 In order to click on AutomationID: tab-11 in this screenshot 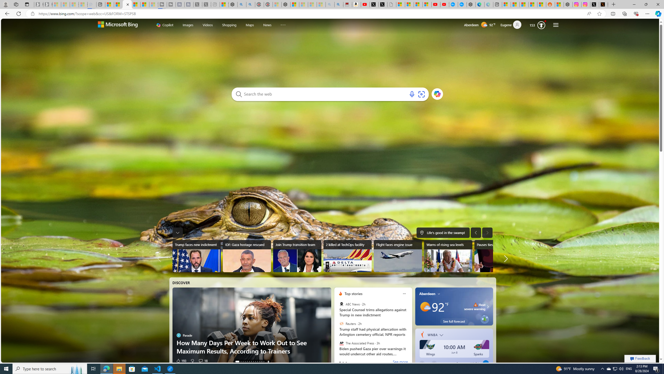, I will do `click(262, 362)`.